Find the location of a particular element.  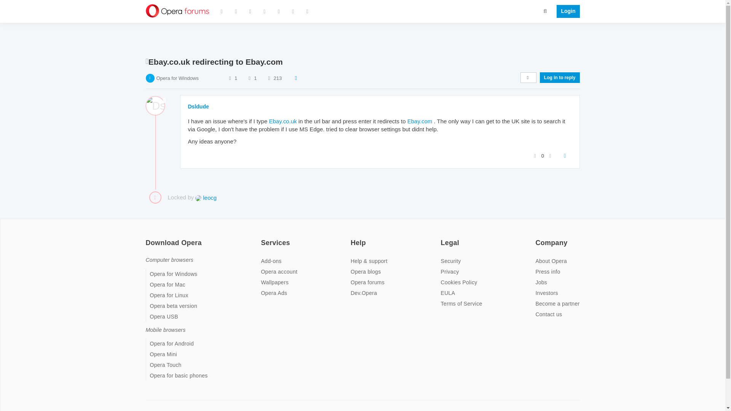

Login is located at coordinates (566, 11).